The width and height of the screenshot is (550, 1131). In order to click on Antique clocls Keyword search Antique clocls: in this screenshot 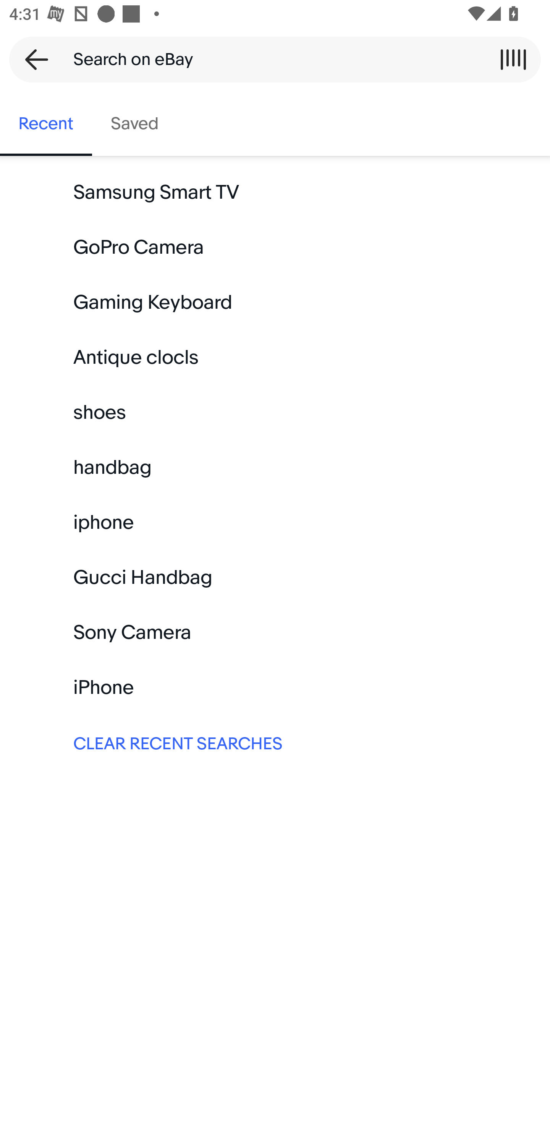, I will do `click(275, 358)`.